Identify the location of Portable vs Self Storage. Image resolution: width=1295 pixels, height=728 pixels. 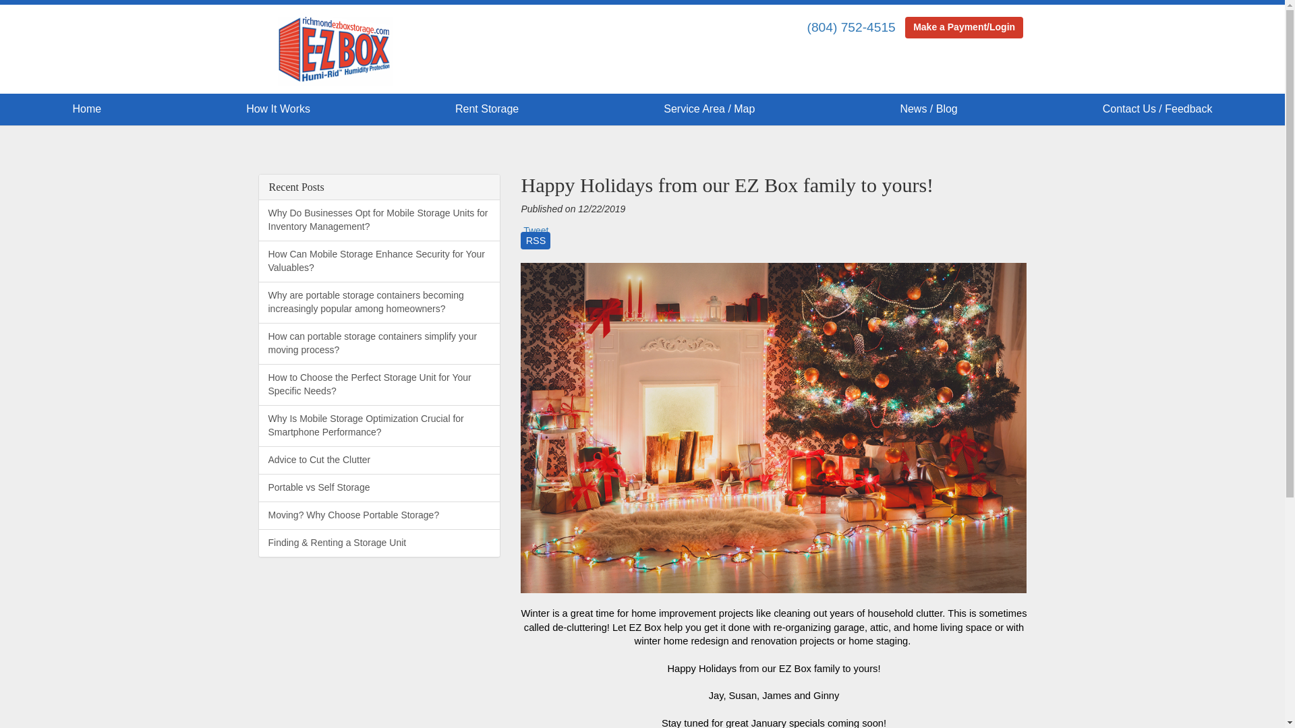
(379, 488).